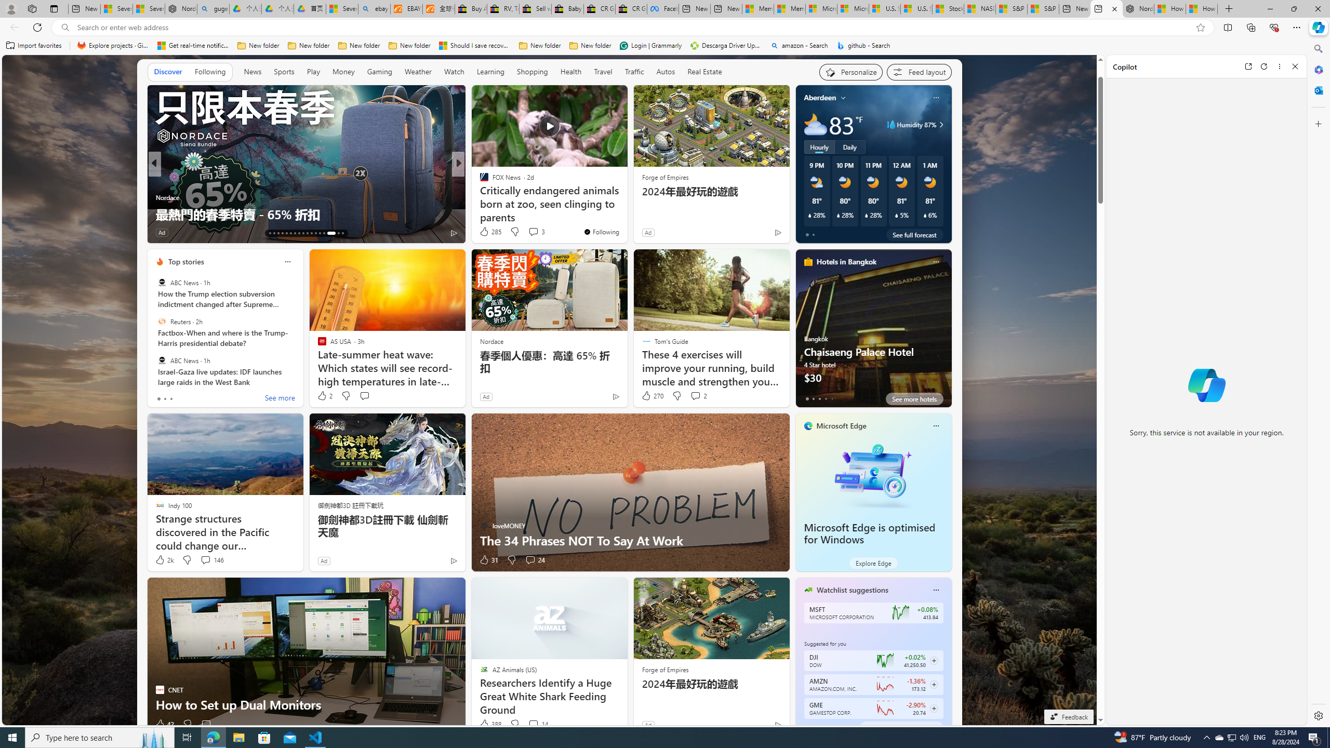  I want to click on 31 Like, so click(488, 560).